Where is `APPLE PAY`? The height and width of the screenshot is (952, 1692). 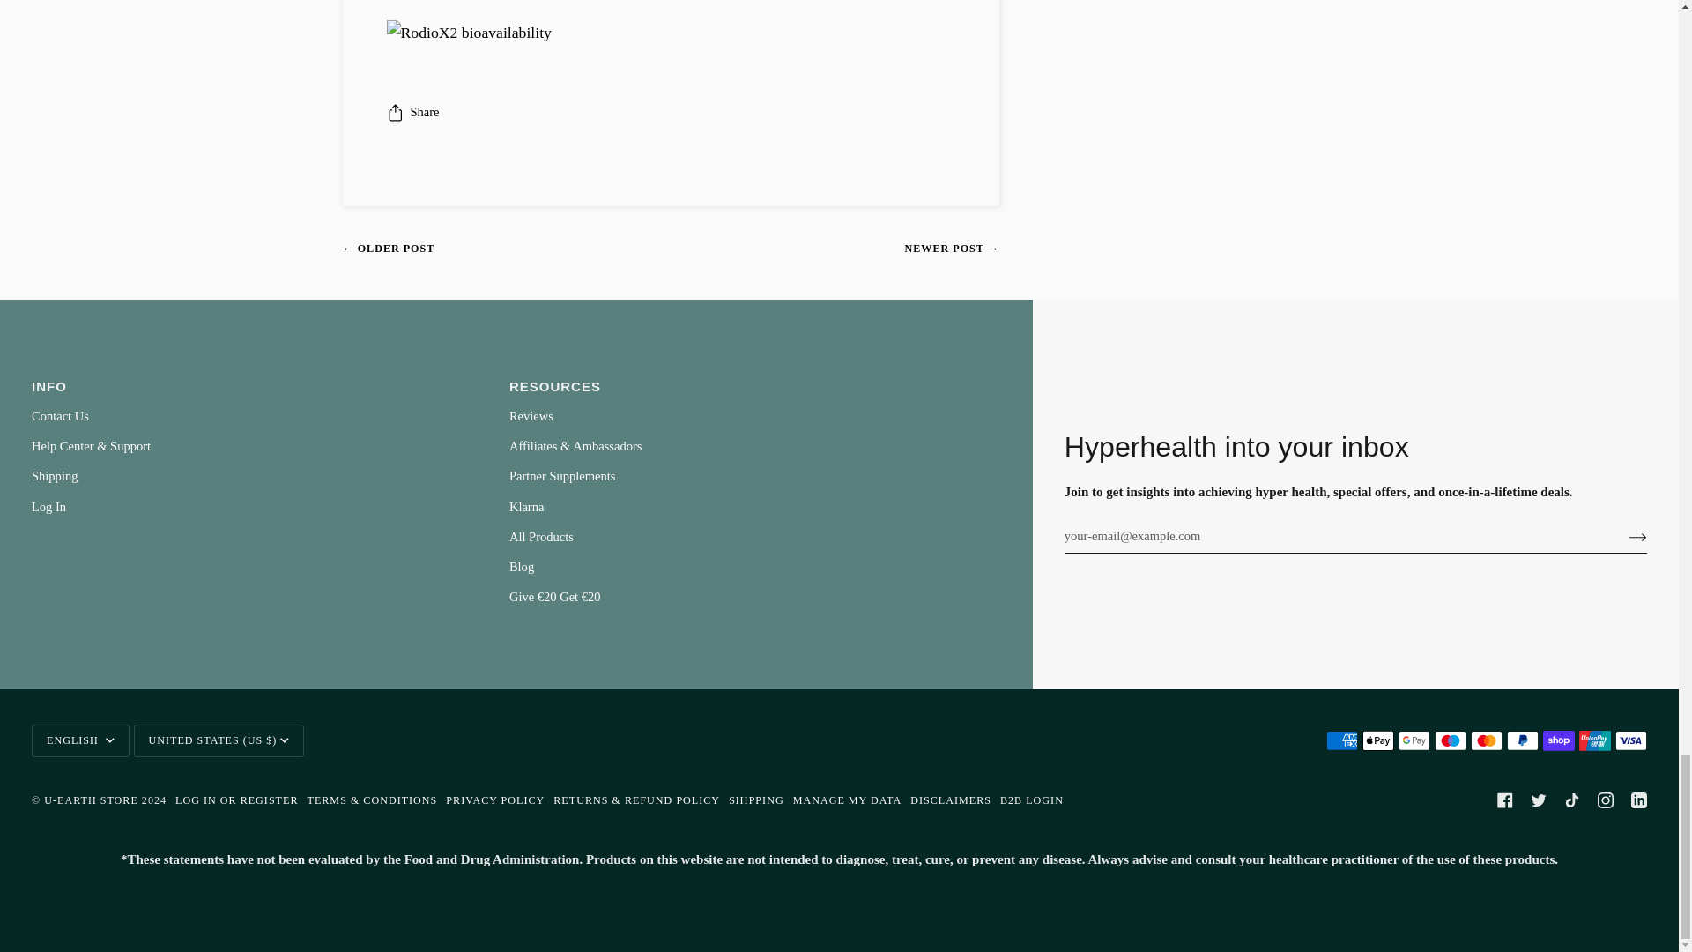
APPLE PAY is located at coordinates (1378, 740).